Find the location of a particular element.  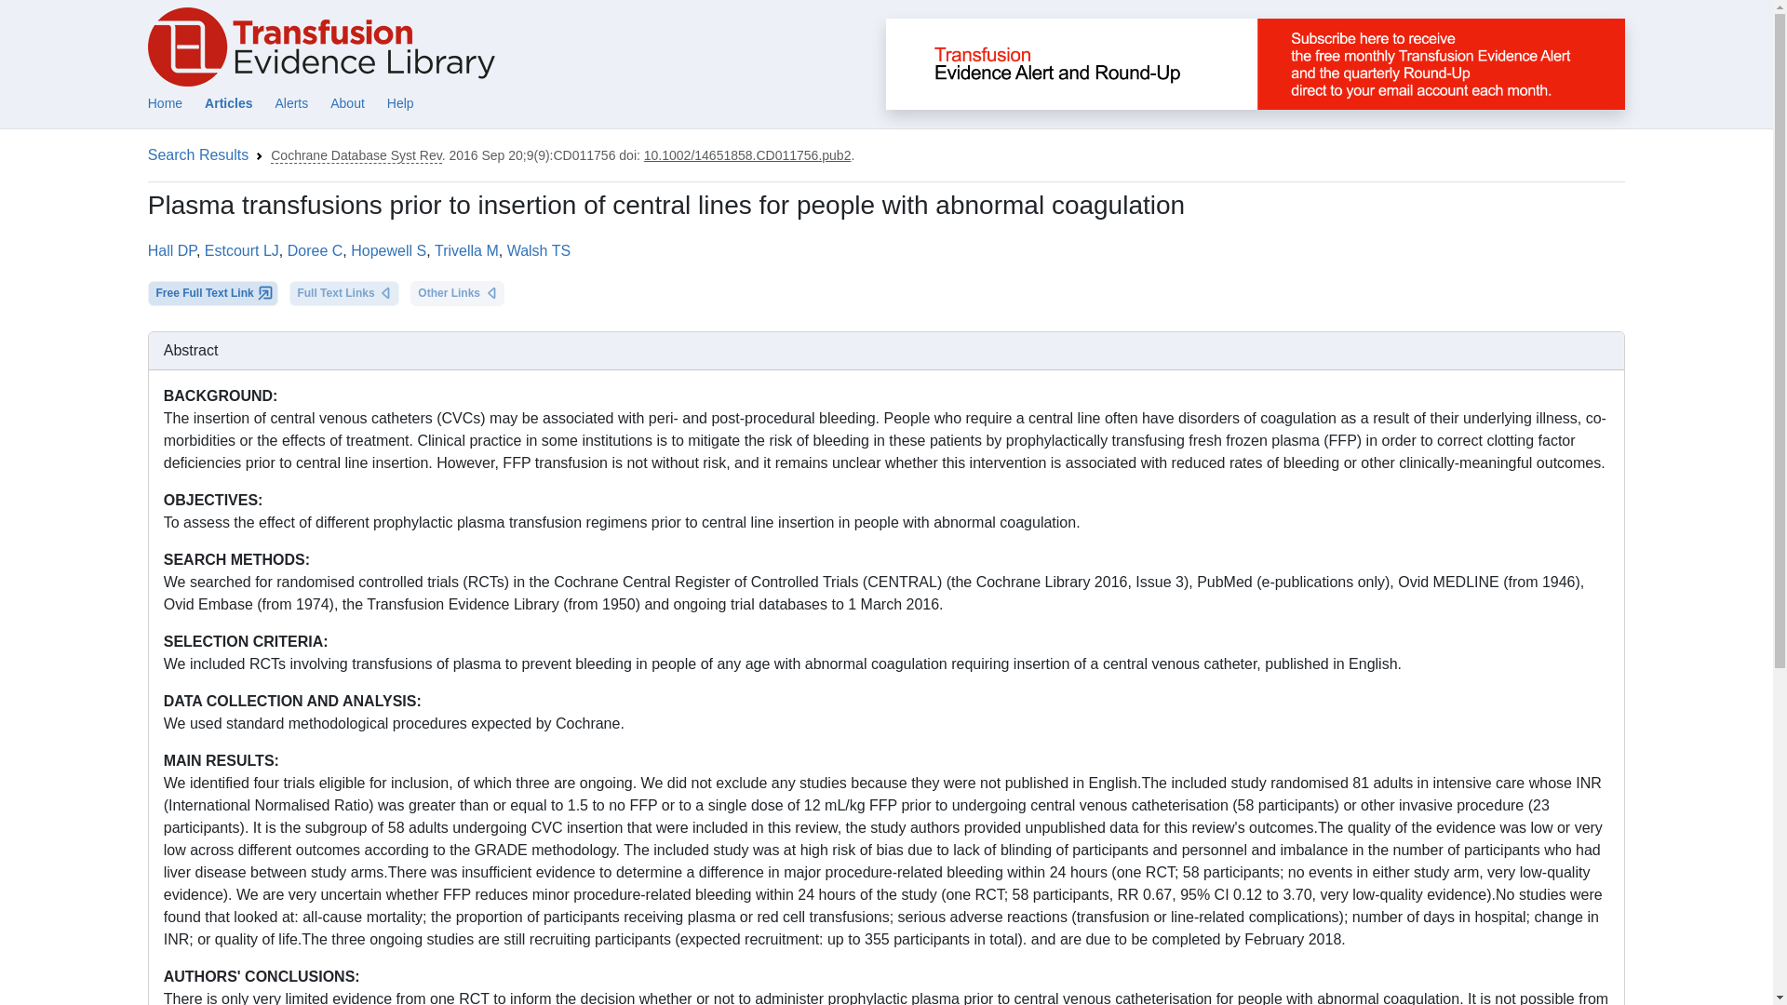

Doree C is located at coordinates (315, 250).